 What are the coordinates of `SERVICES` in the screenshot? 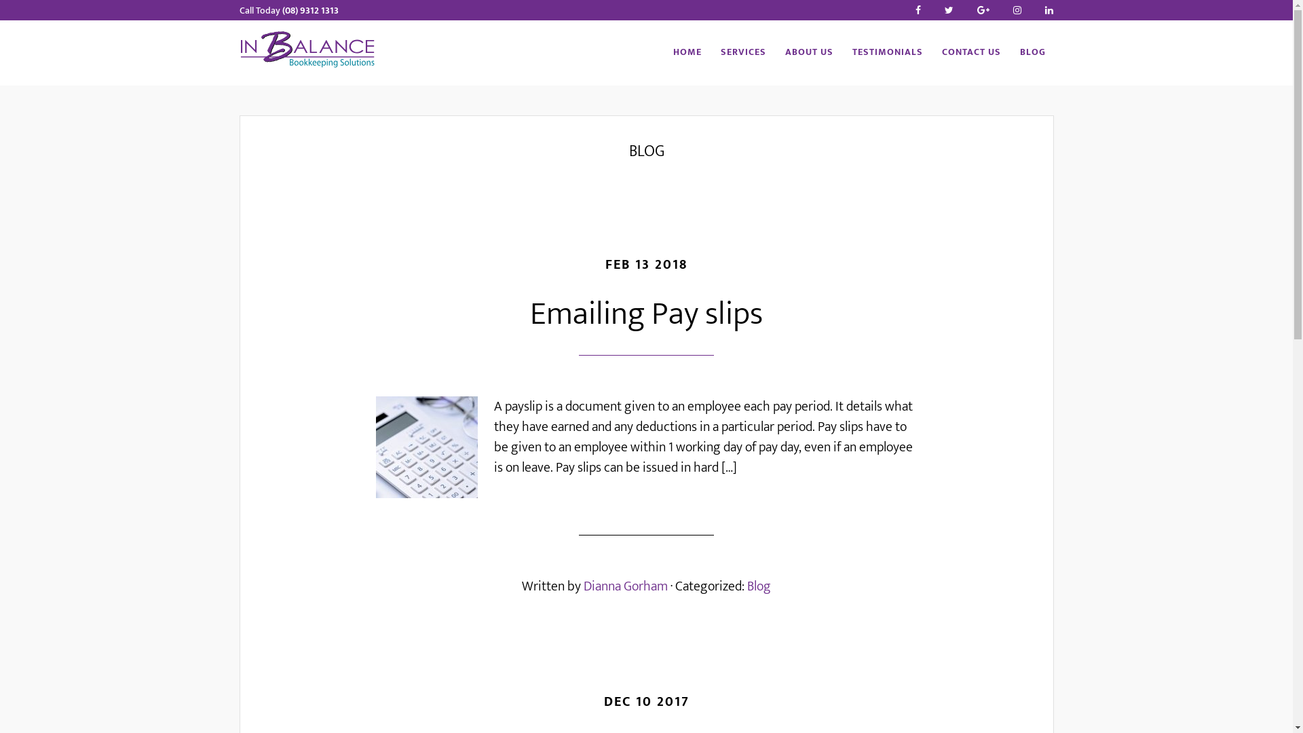 It's located at (744, 53).